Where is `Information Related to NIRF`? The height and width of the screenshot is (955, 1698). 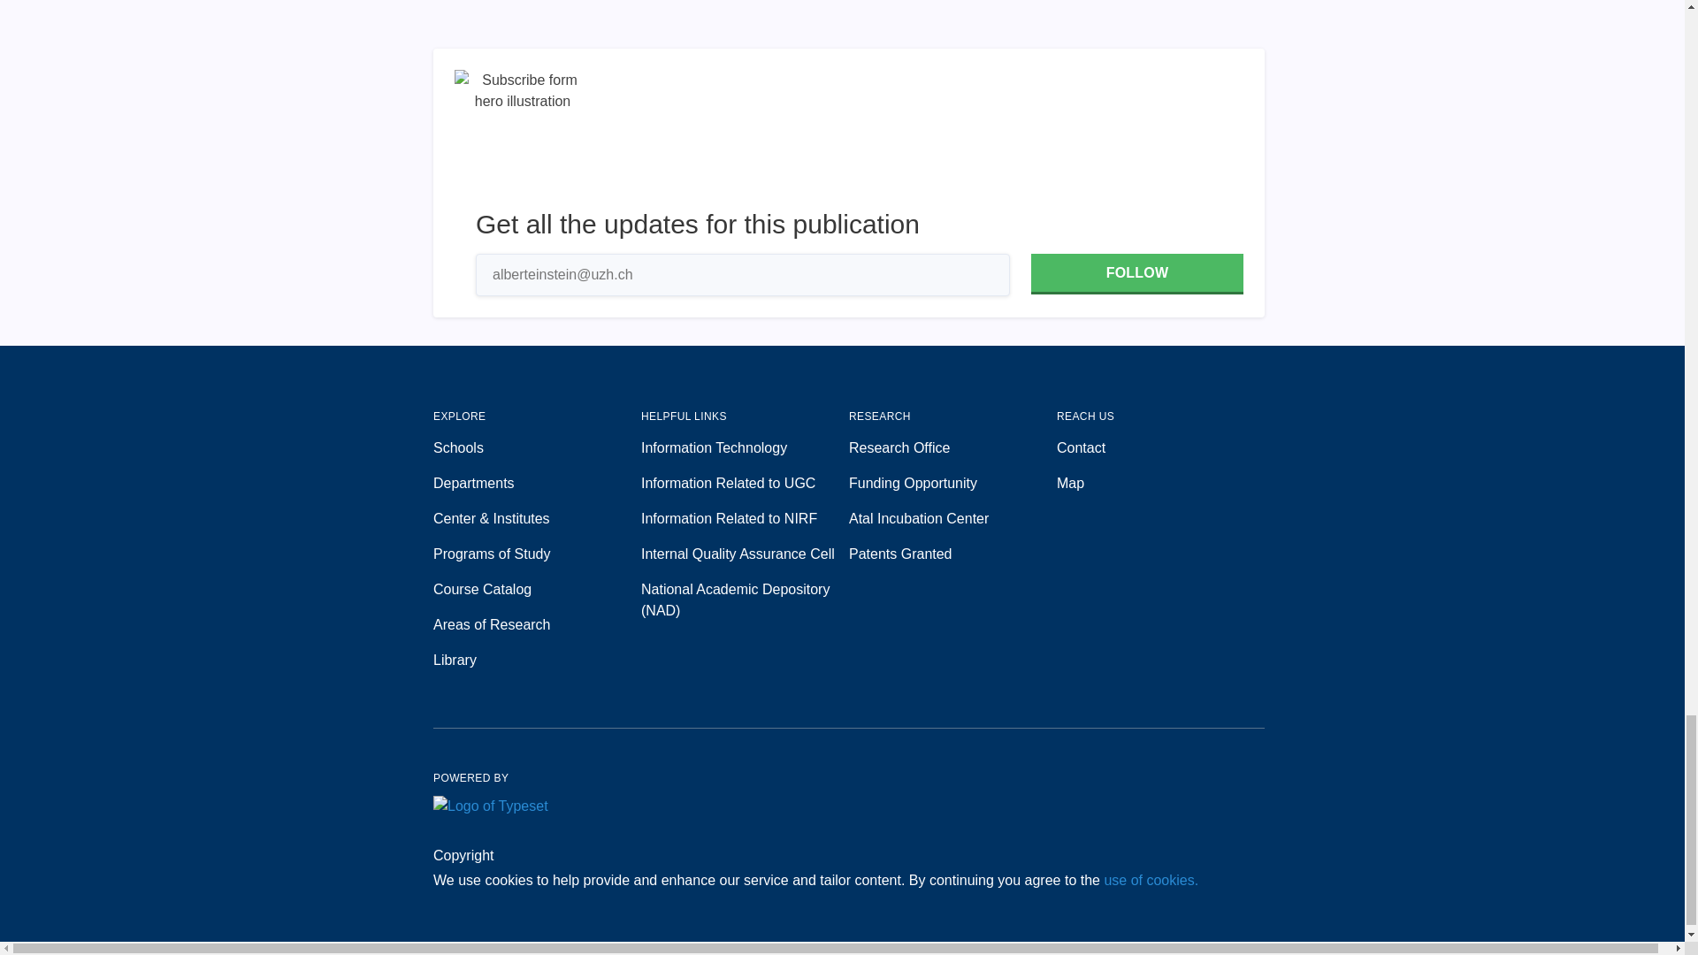
Information Related to NIRF is located at coordinates (745, 518).